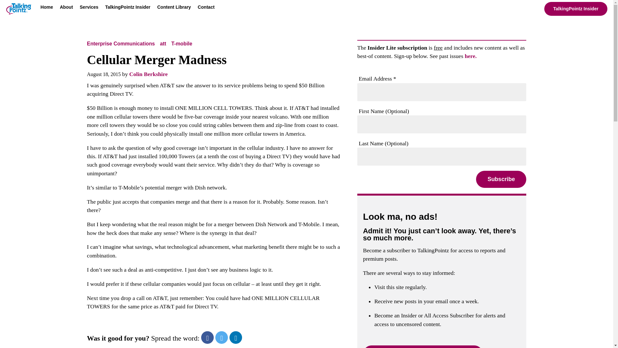 This screenshot has width=618, height=348. What do you see at coordinates (122, 43) in the screenshot?
I see `Enterprise Communications` at bounding box center [122, 43].